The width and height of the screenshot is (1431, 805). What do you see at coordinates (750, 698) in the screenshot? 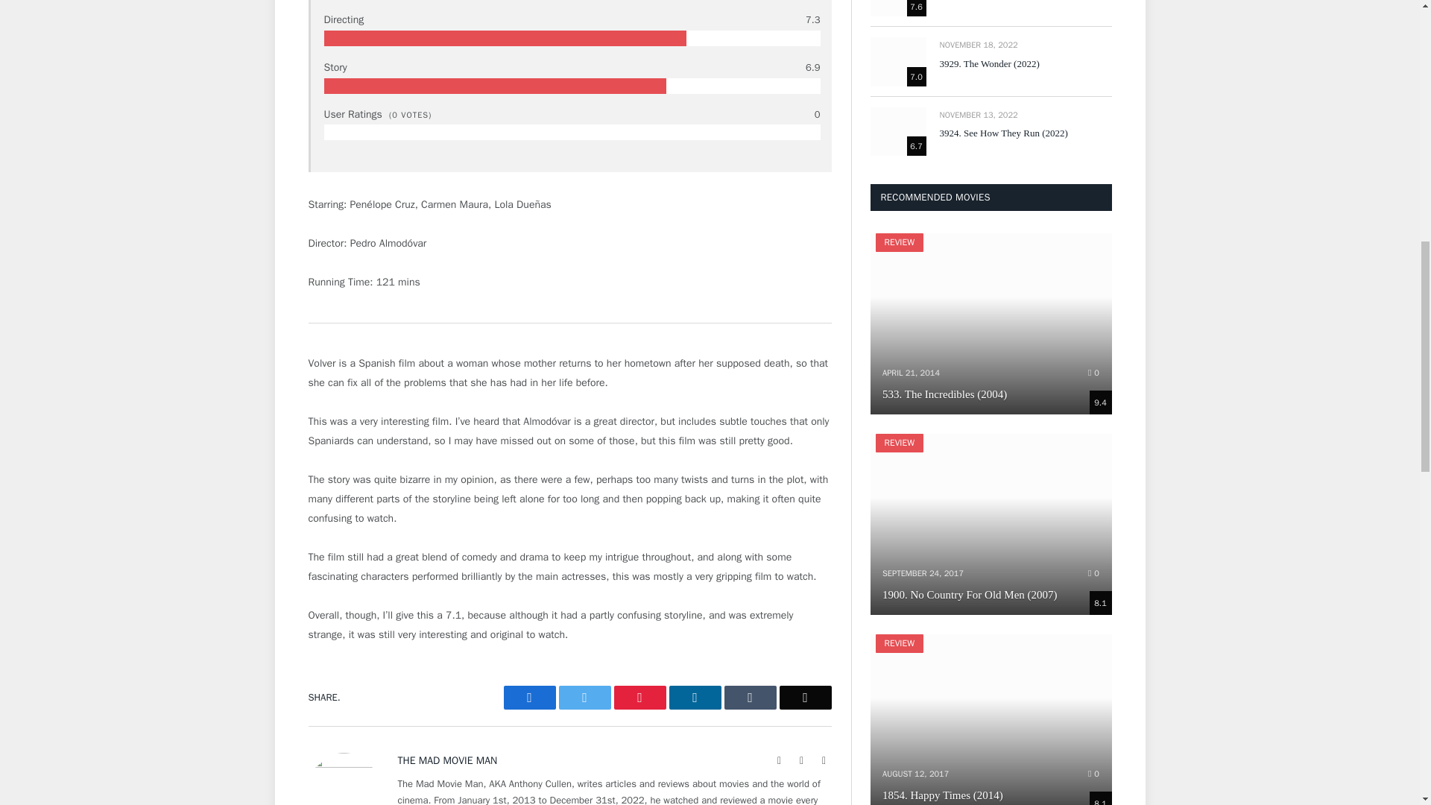
I see `Share on Tumblr` at bounding box center [750, 698].